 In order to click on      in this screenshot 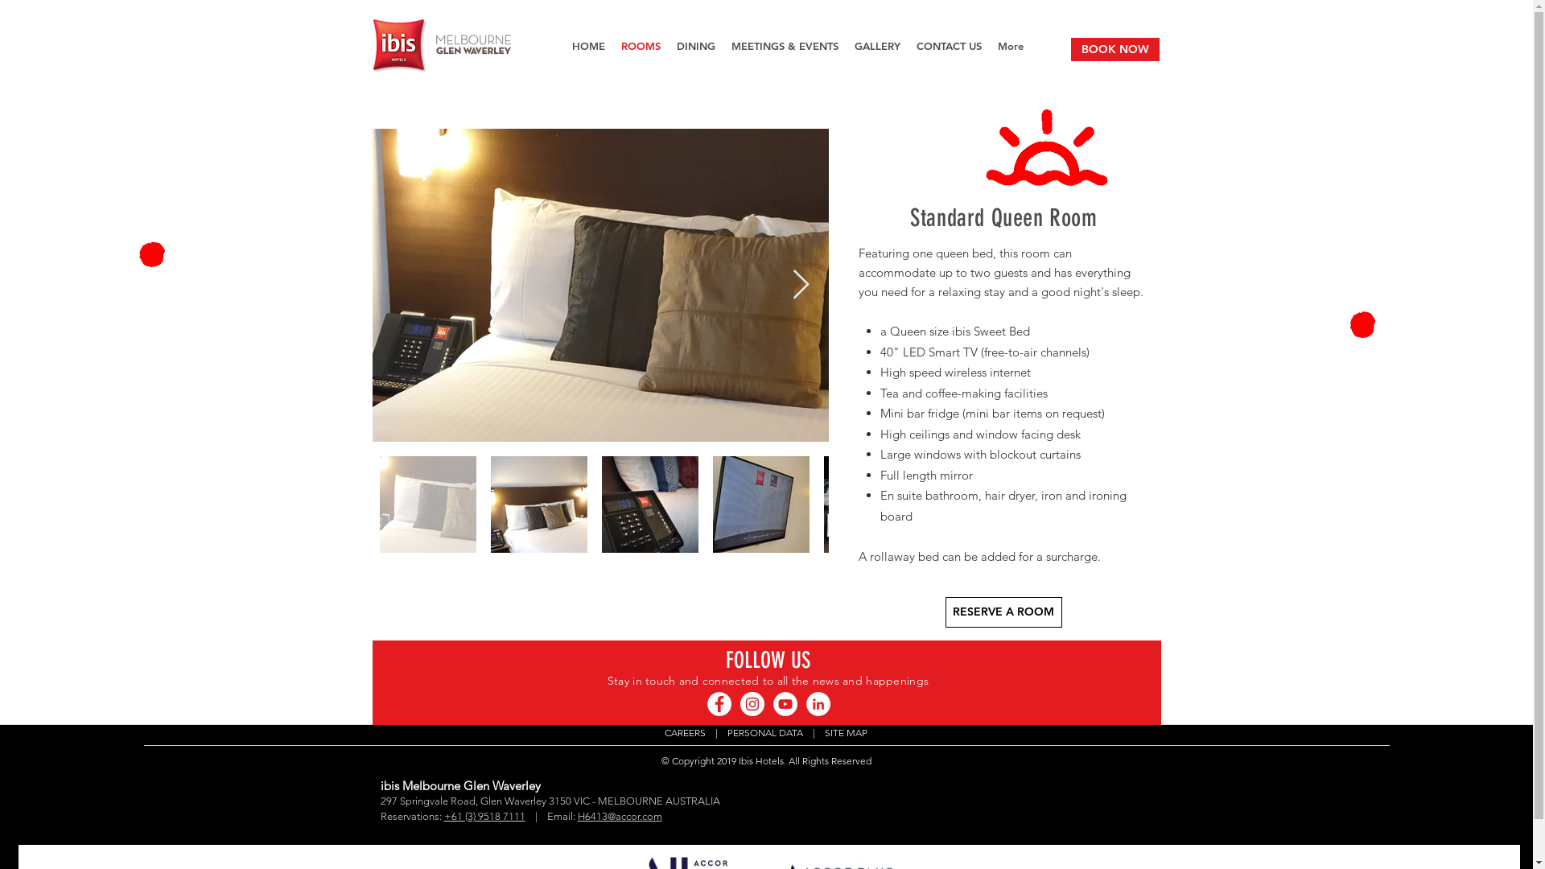, I will do `click(711, 732)`.